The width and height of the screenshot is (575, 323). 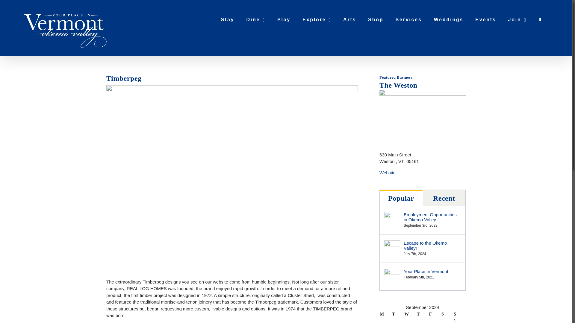 What do you see at coordinates (227, 20) in the screenshot?
I see `Stay` at bounding box center [227, 20].